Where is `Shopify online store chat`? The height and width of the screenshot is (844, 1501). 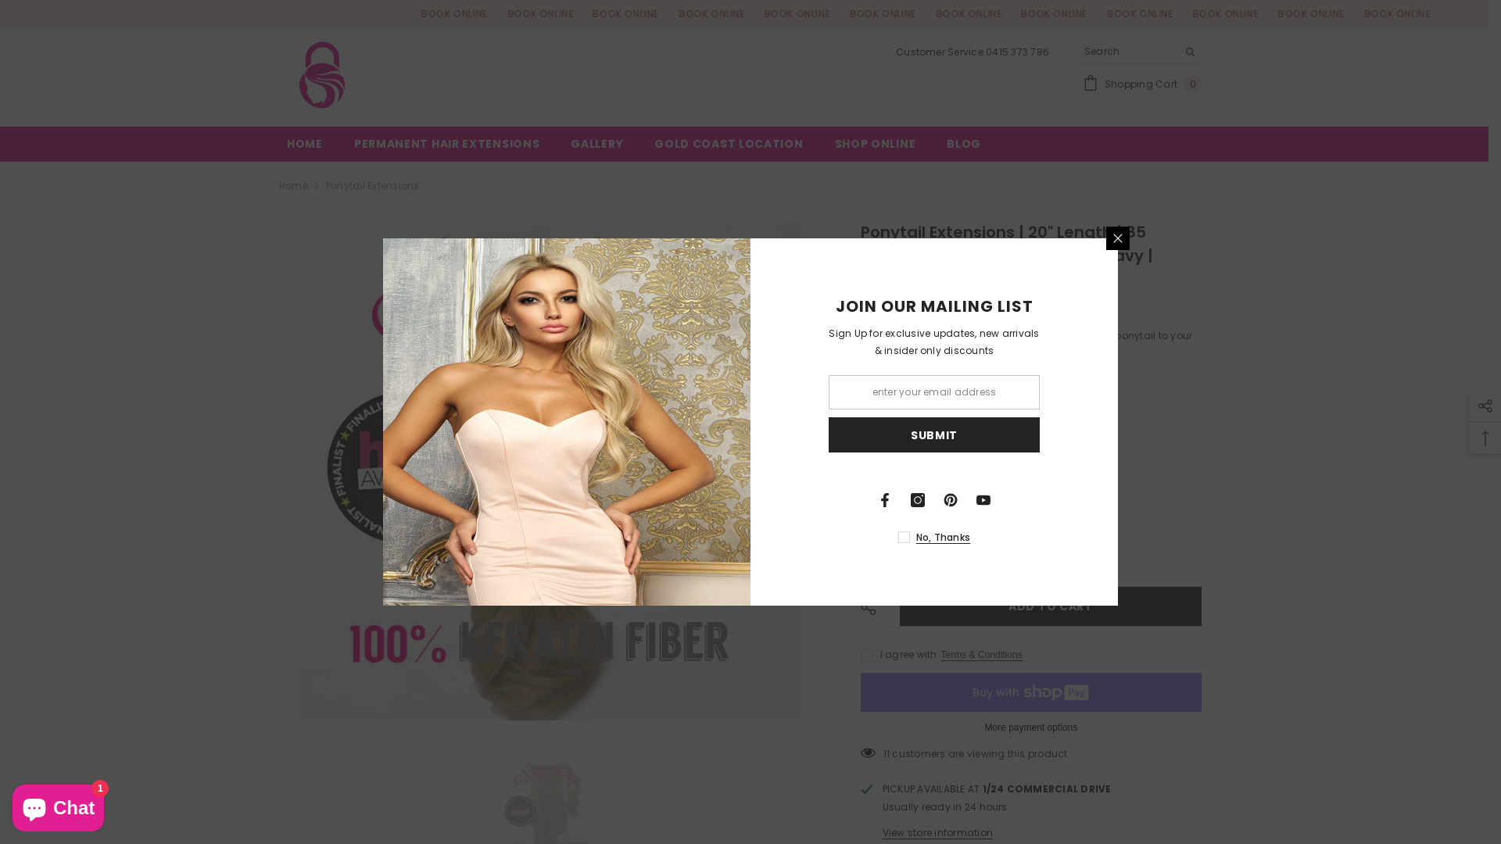 Shopify online store chat is located at coordinates (58, 805).